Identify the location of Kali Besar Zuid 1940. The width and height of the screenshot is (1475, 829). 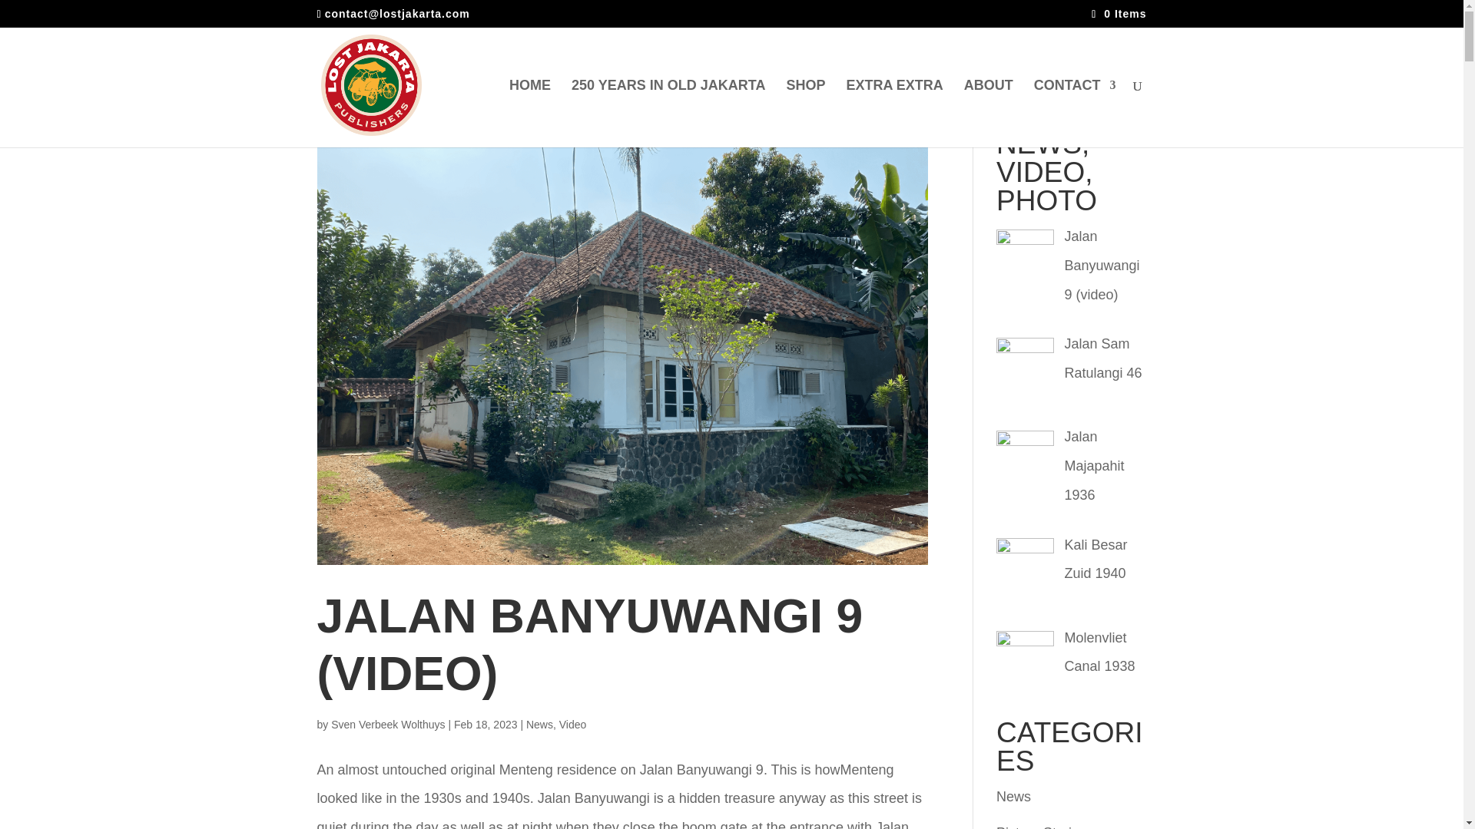
(1096, 559).